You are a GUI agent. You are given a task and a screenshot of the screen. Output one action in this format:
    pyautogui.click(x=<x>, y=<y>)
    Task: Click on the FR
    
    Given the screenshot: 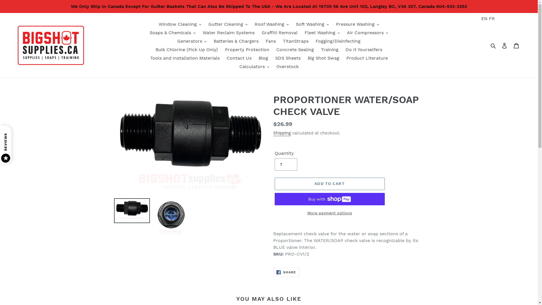 What is the action you would take?
    pyautogui.click(x=492, y=19)
    